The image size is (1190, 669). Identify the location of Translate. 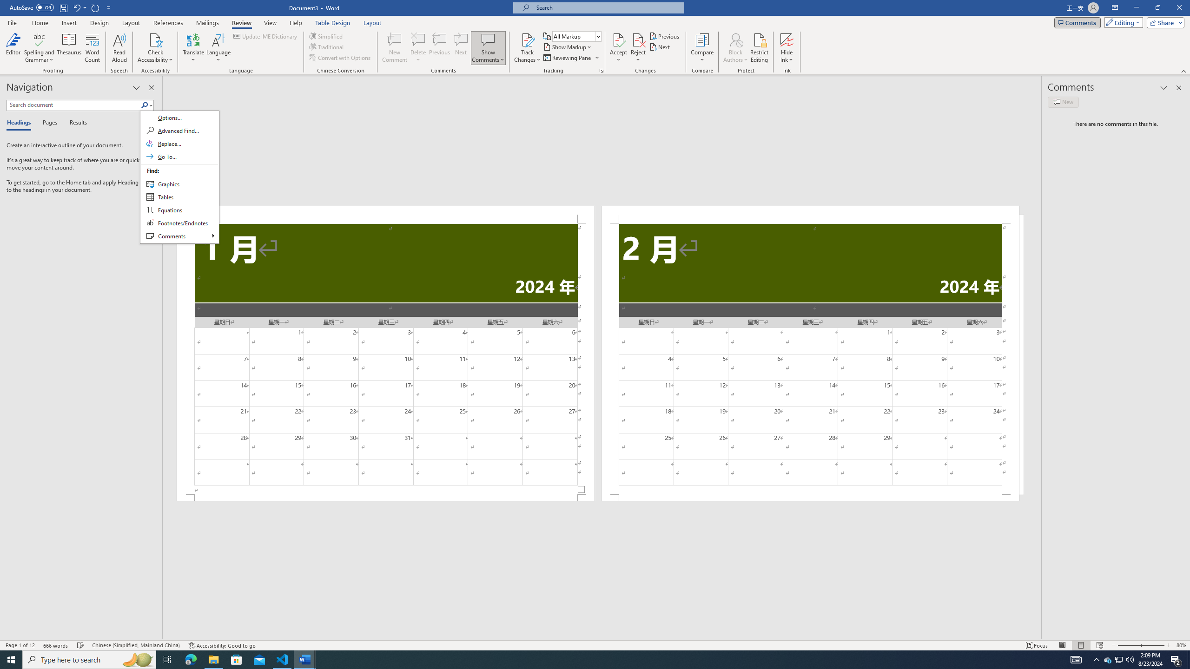
(193, 48).